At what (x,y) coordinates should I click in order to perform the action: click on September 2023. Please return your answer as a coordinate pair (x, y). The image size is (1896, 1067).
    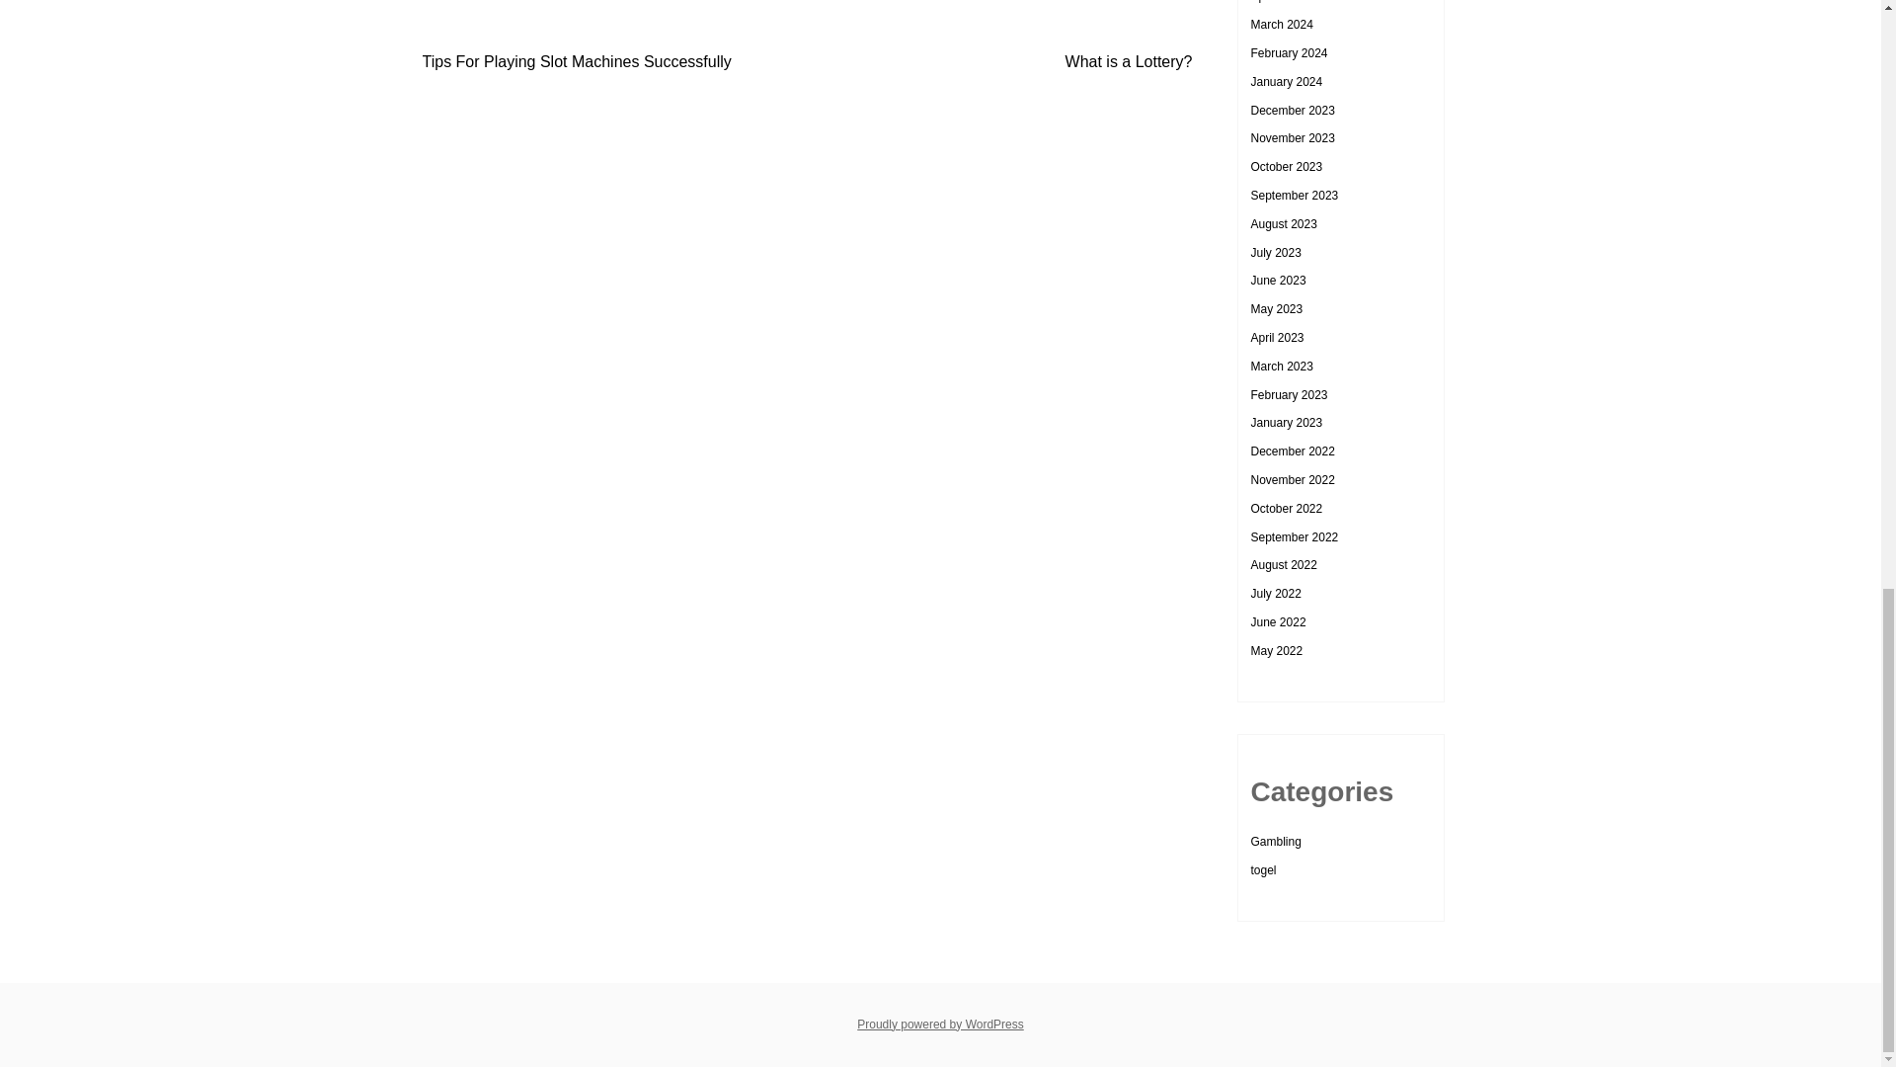
    Looking at the image, I should click on (1294, 196).